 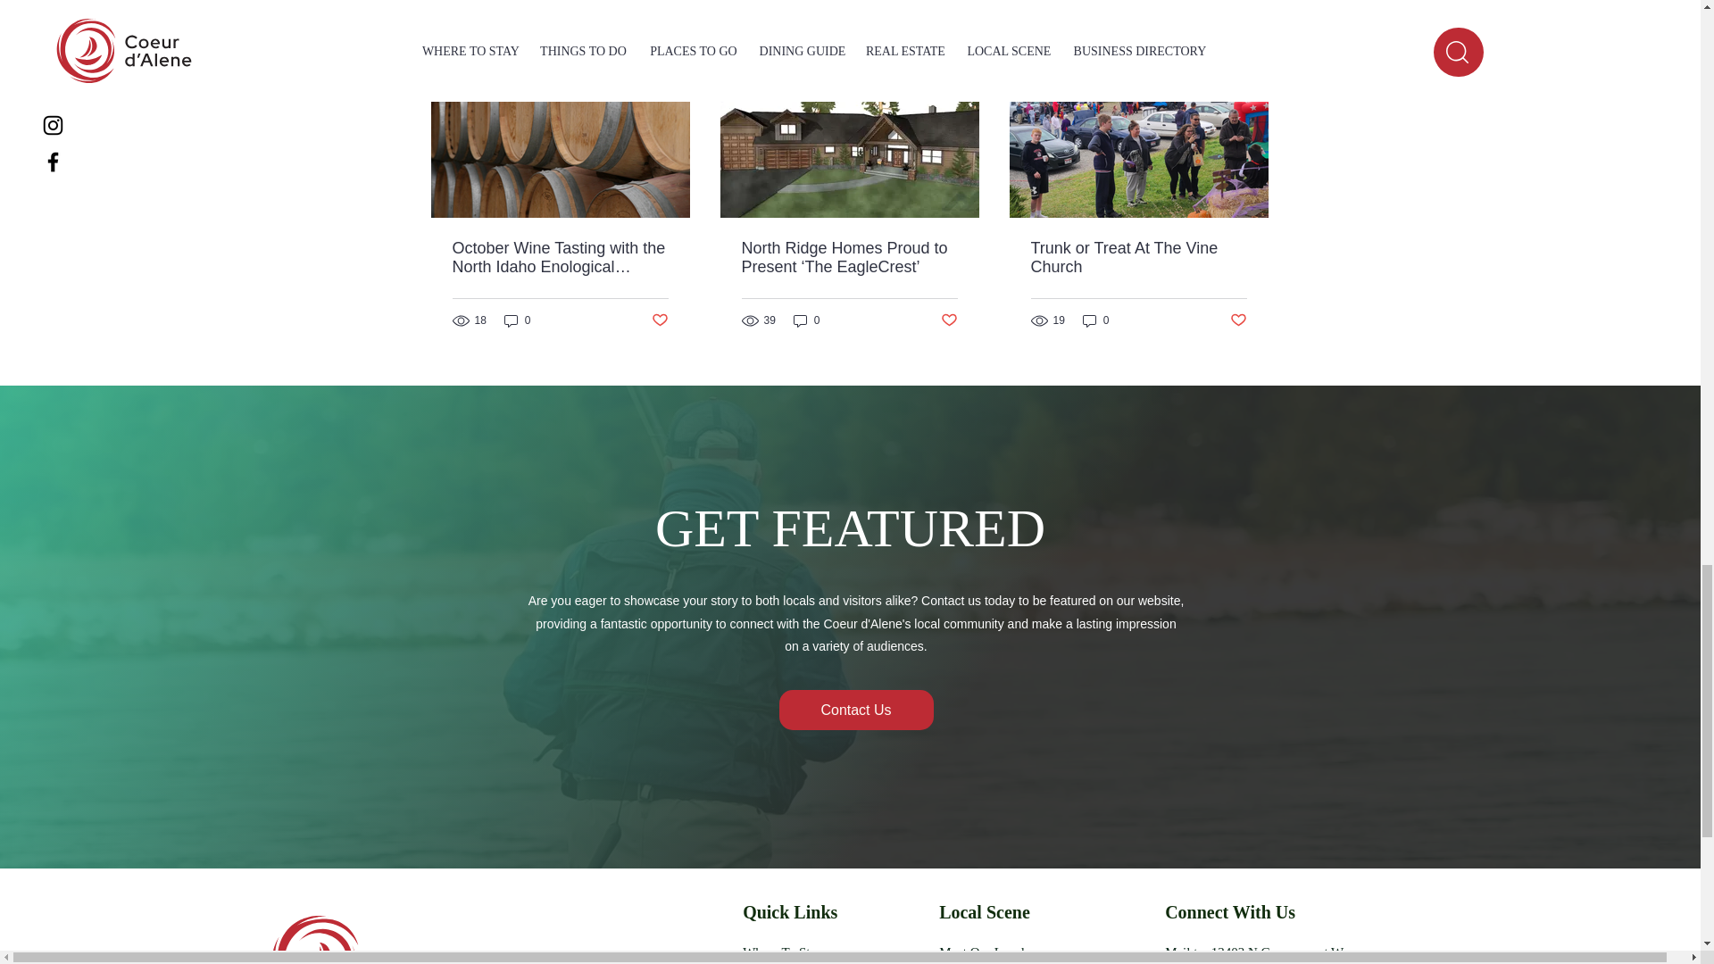 I want to click on Post not marked as liked, so click(x=950, y=320).